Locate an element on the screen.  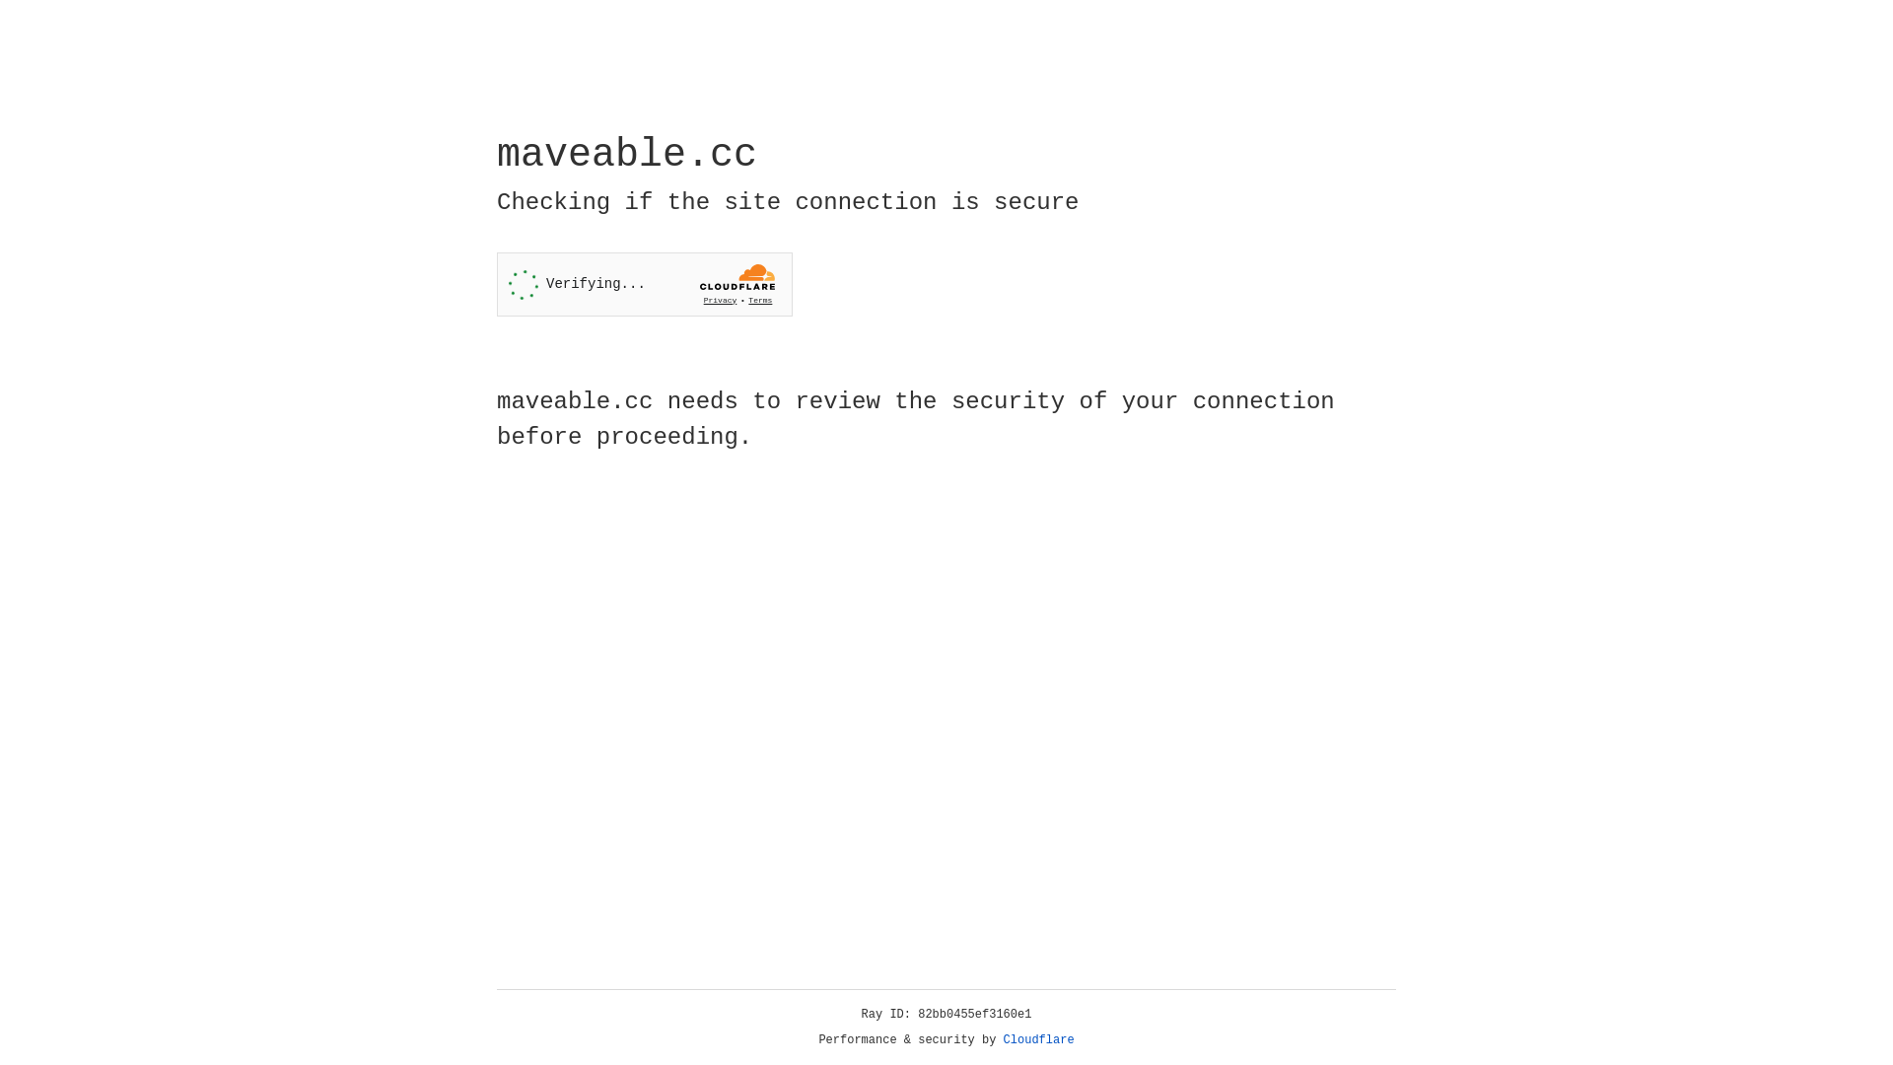
Cloudflare is located at coordinates (1039, 1040).